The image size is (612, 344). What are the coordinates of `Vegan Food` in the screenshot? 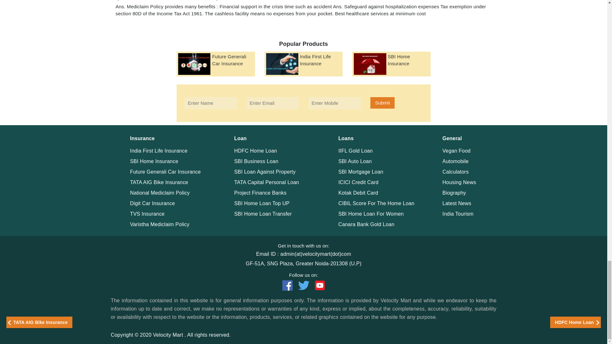 It's located at (456, 151).